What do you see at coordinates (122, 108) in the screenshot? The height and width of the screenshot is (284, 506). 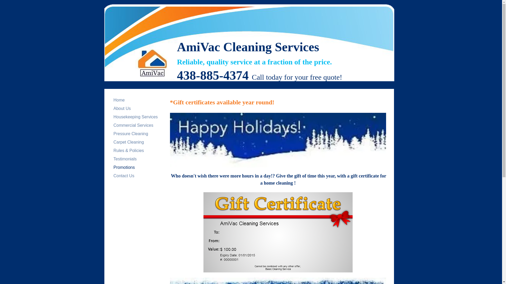 I see `About Us` at bounding box center [122, 108].